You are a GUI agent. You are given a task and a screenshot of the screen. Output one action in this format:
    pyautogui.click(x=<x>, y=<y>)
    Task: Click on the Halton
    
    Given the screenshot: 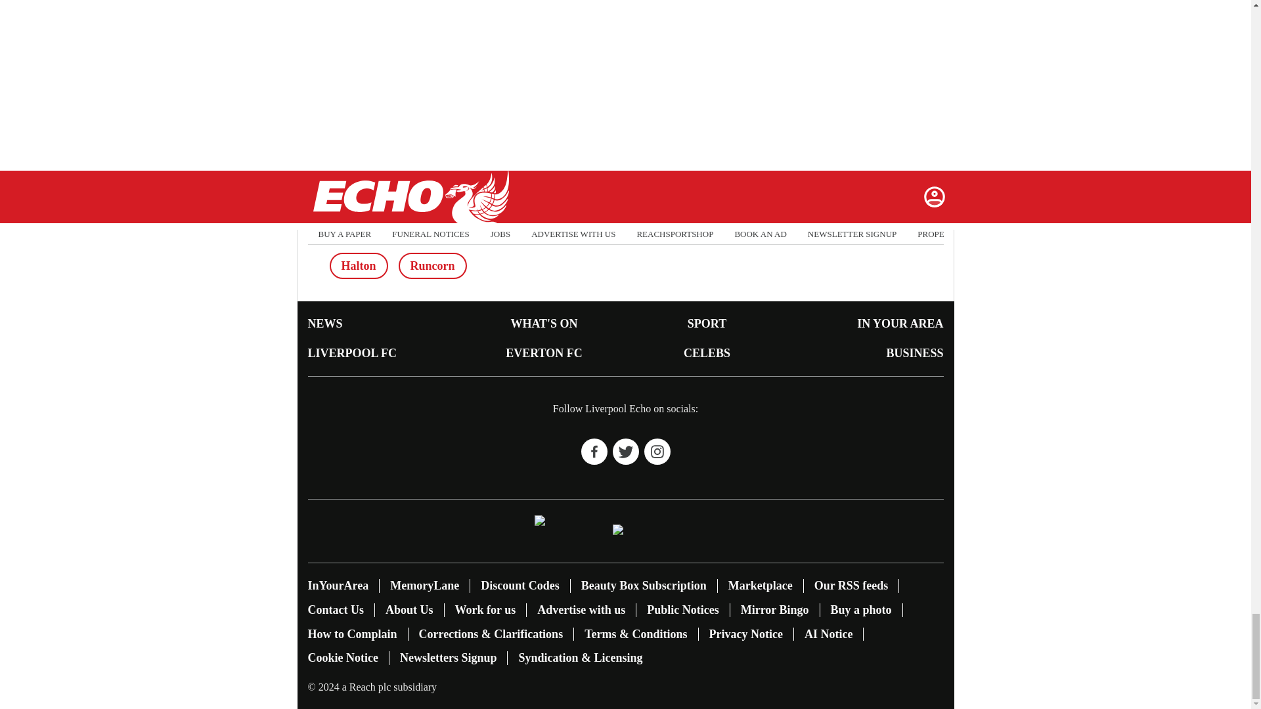 What is the action you would take?
    pyautogui.click(x=359, y=265)
    